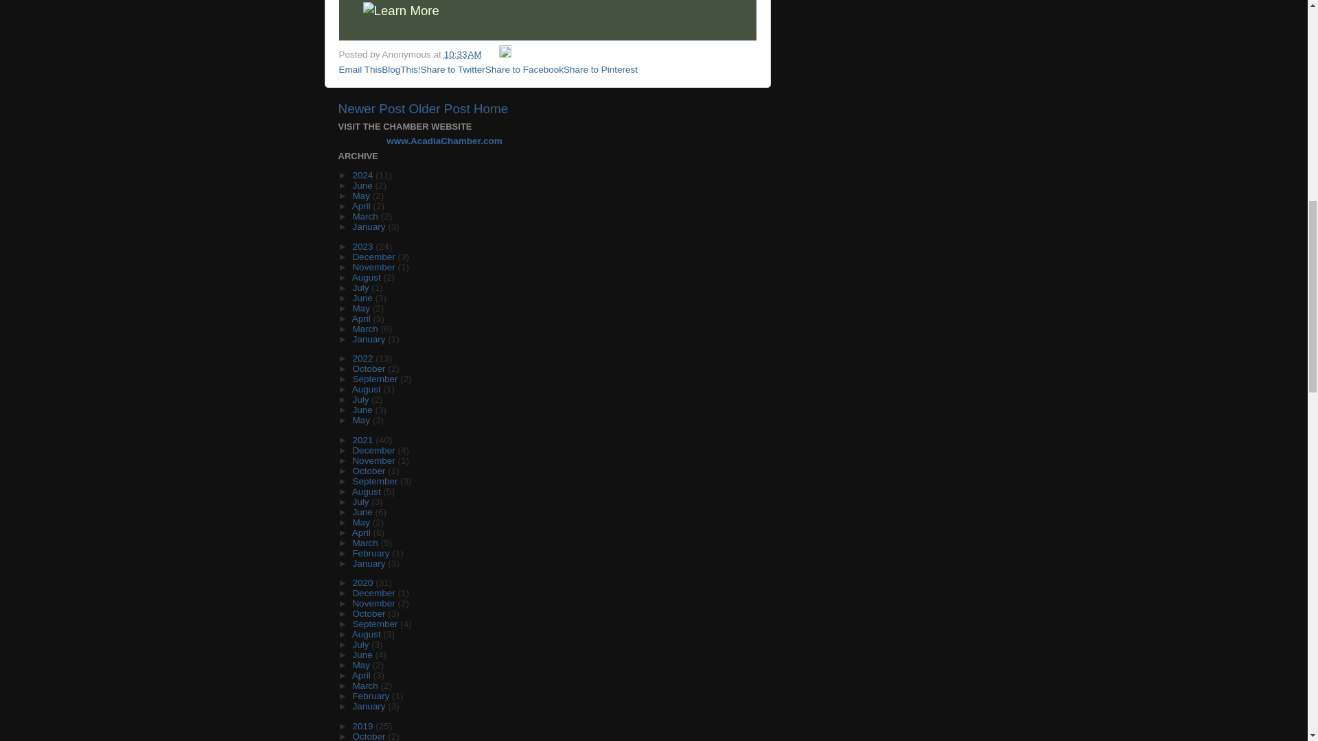 The height and width of the screenshot is (741, 1318). I want to click on December, so click(375, 257).